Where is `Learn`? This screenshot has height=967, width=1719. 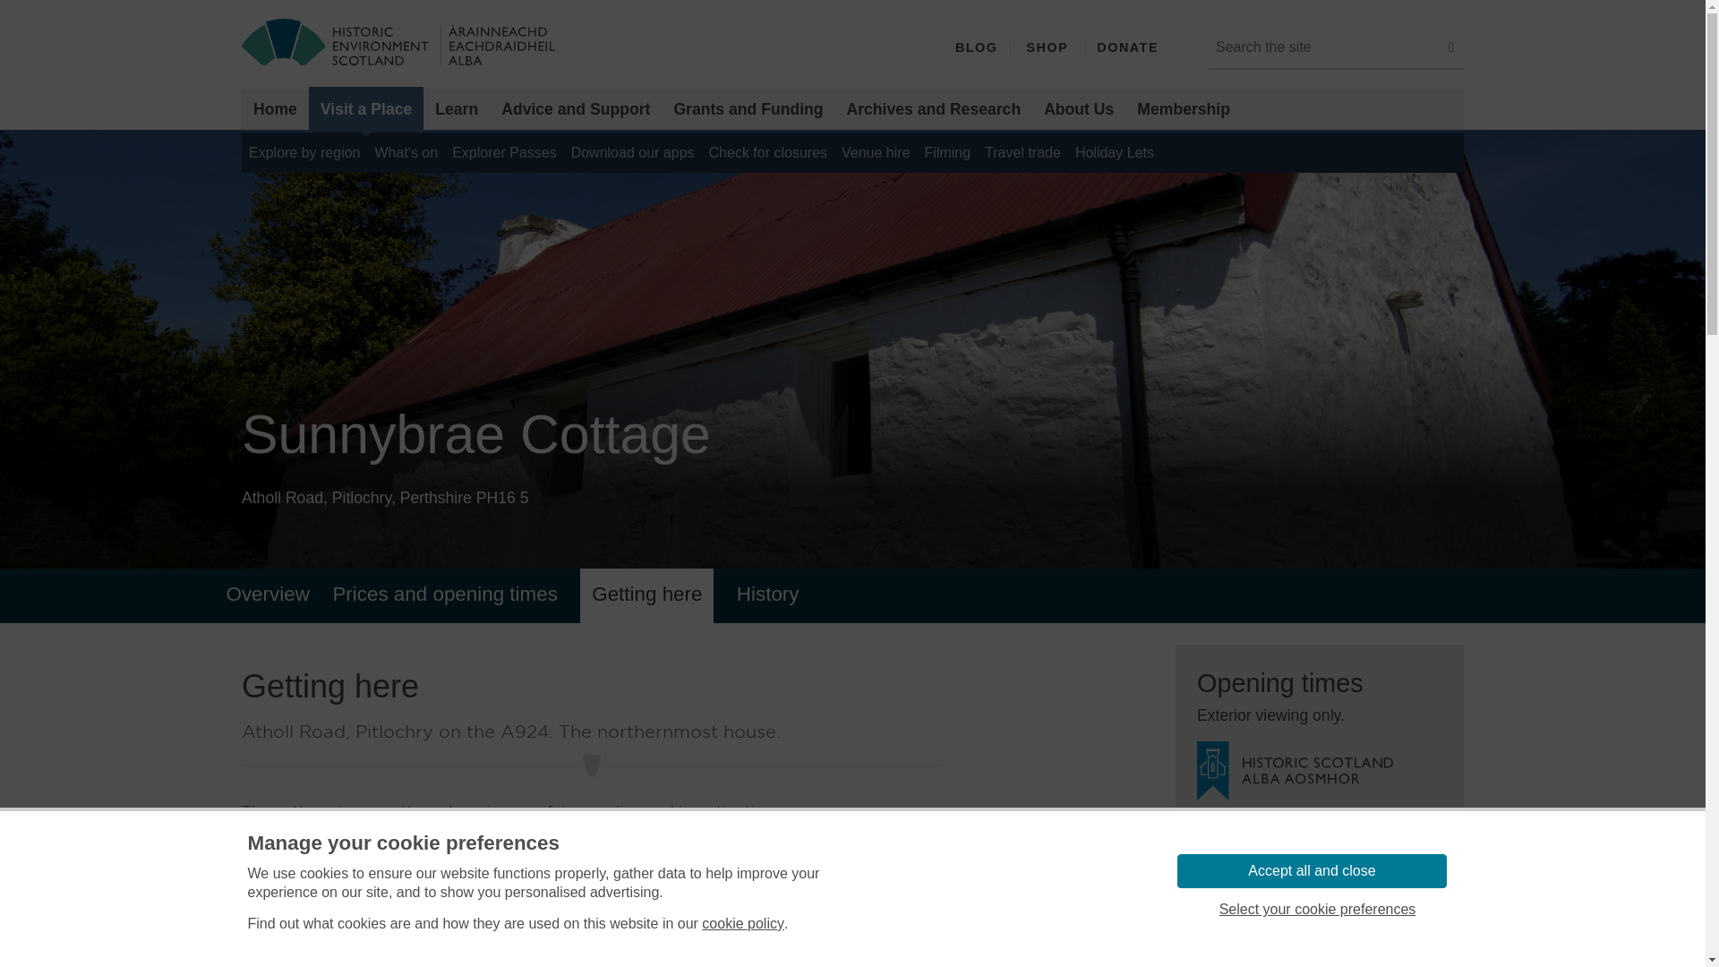 Learn is located at coordinates (457, 109).